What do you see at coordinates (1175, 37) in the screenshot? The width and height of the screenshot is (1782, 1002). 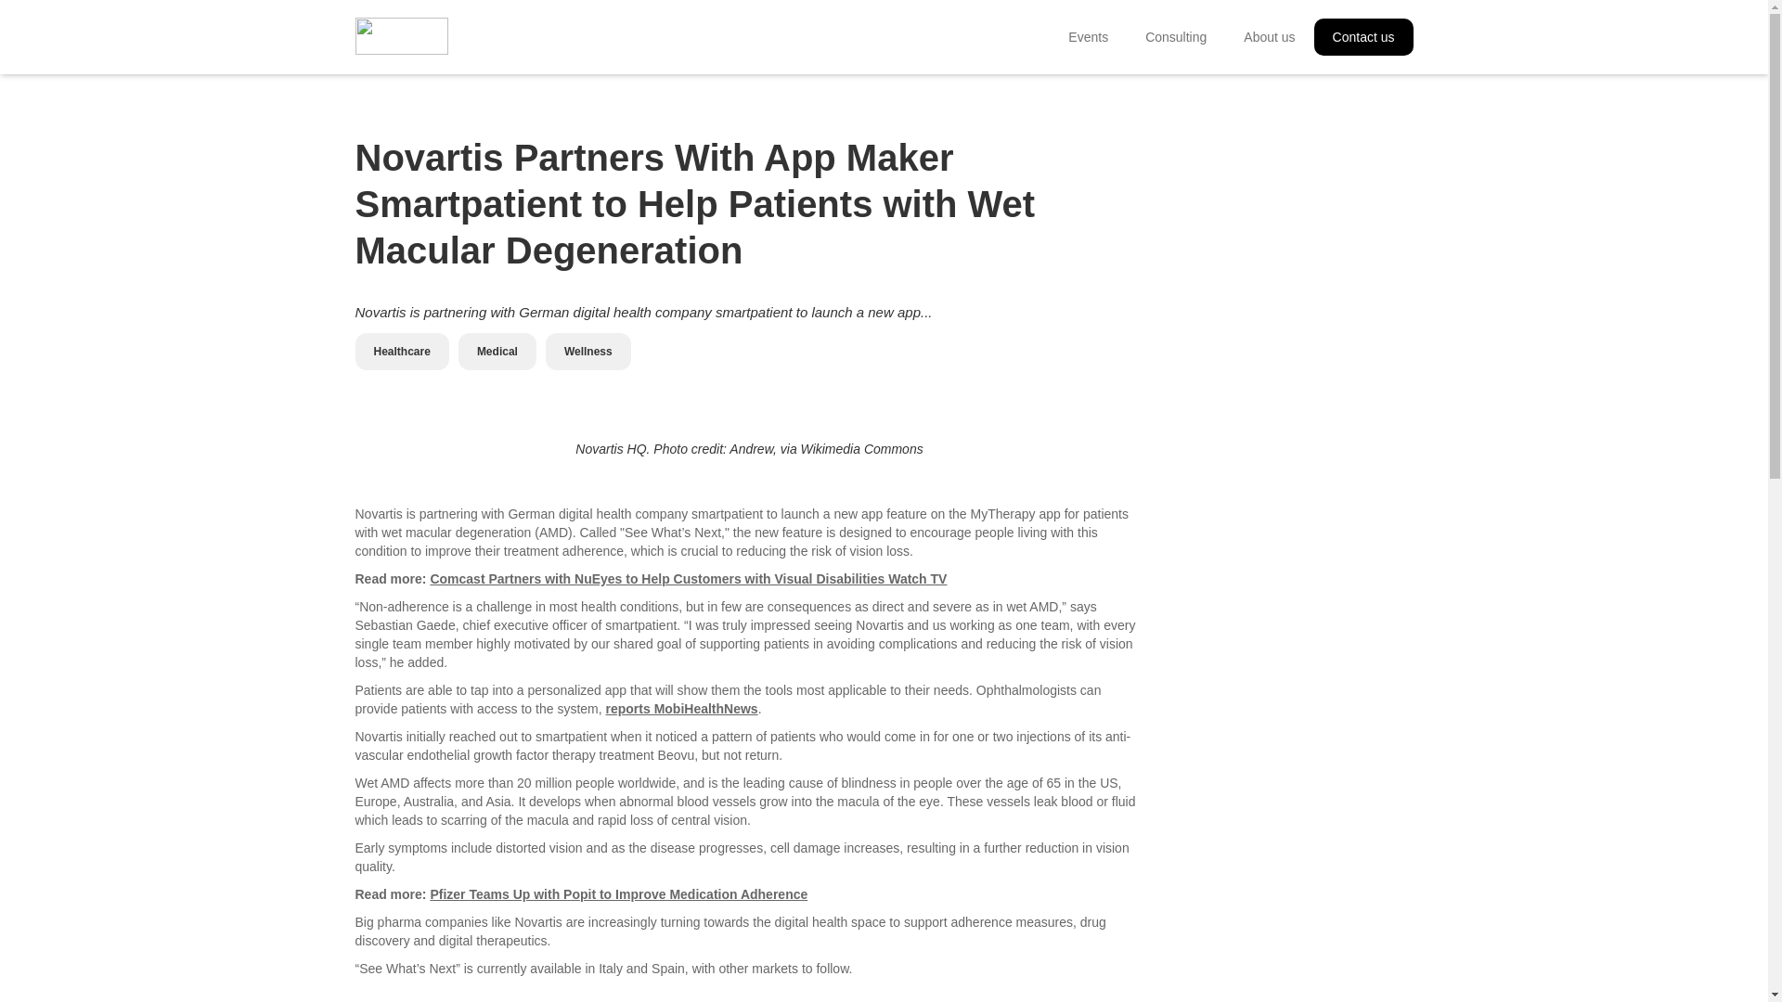 I see `Consulting` at bounding box center [1175, 37].